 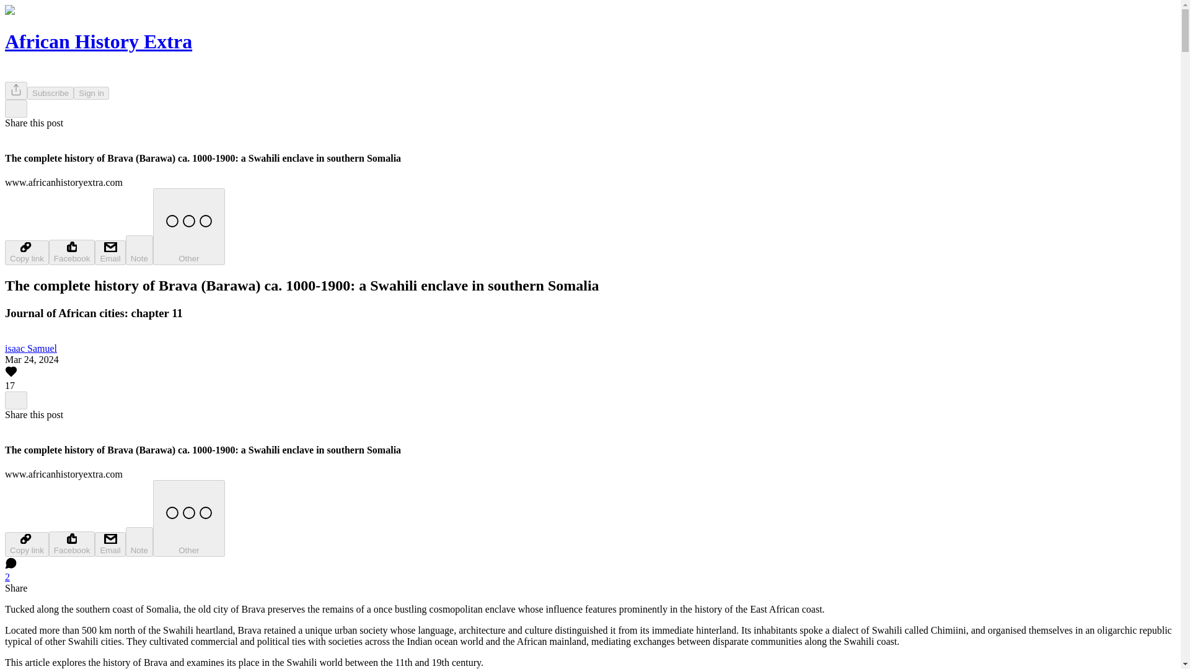 What do you see at coordinates (139, 250) in the screenshot?
I see `Note` at bounding box center [139, 250].